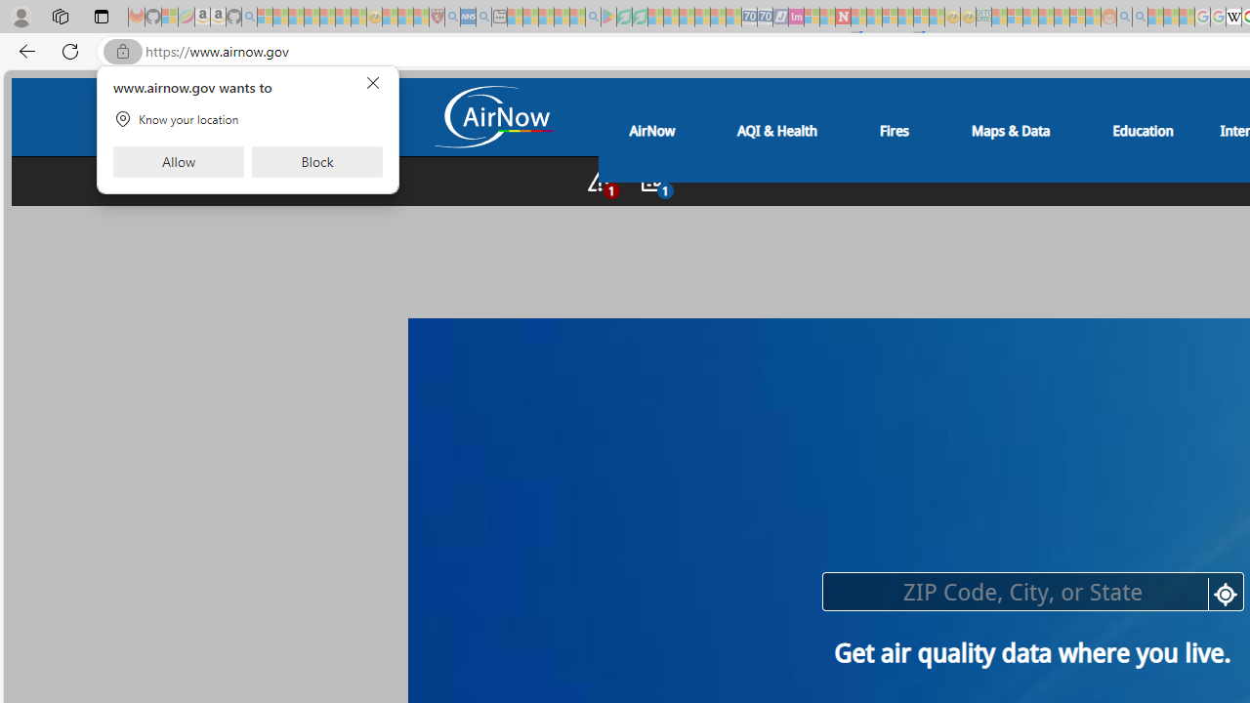 The image size is (1250, 703). I want to click on Air Now Logo, so click(492, 119).